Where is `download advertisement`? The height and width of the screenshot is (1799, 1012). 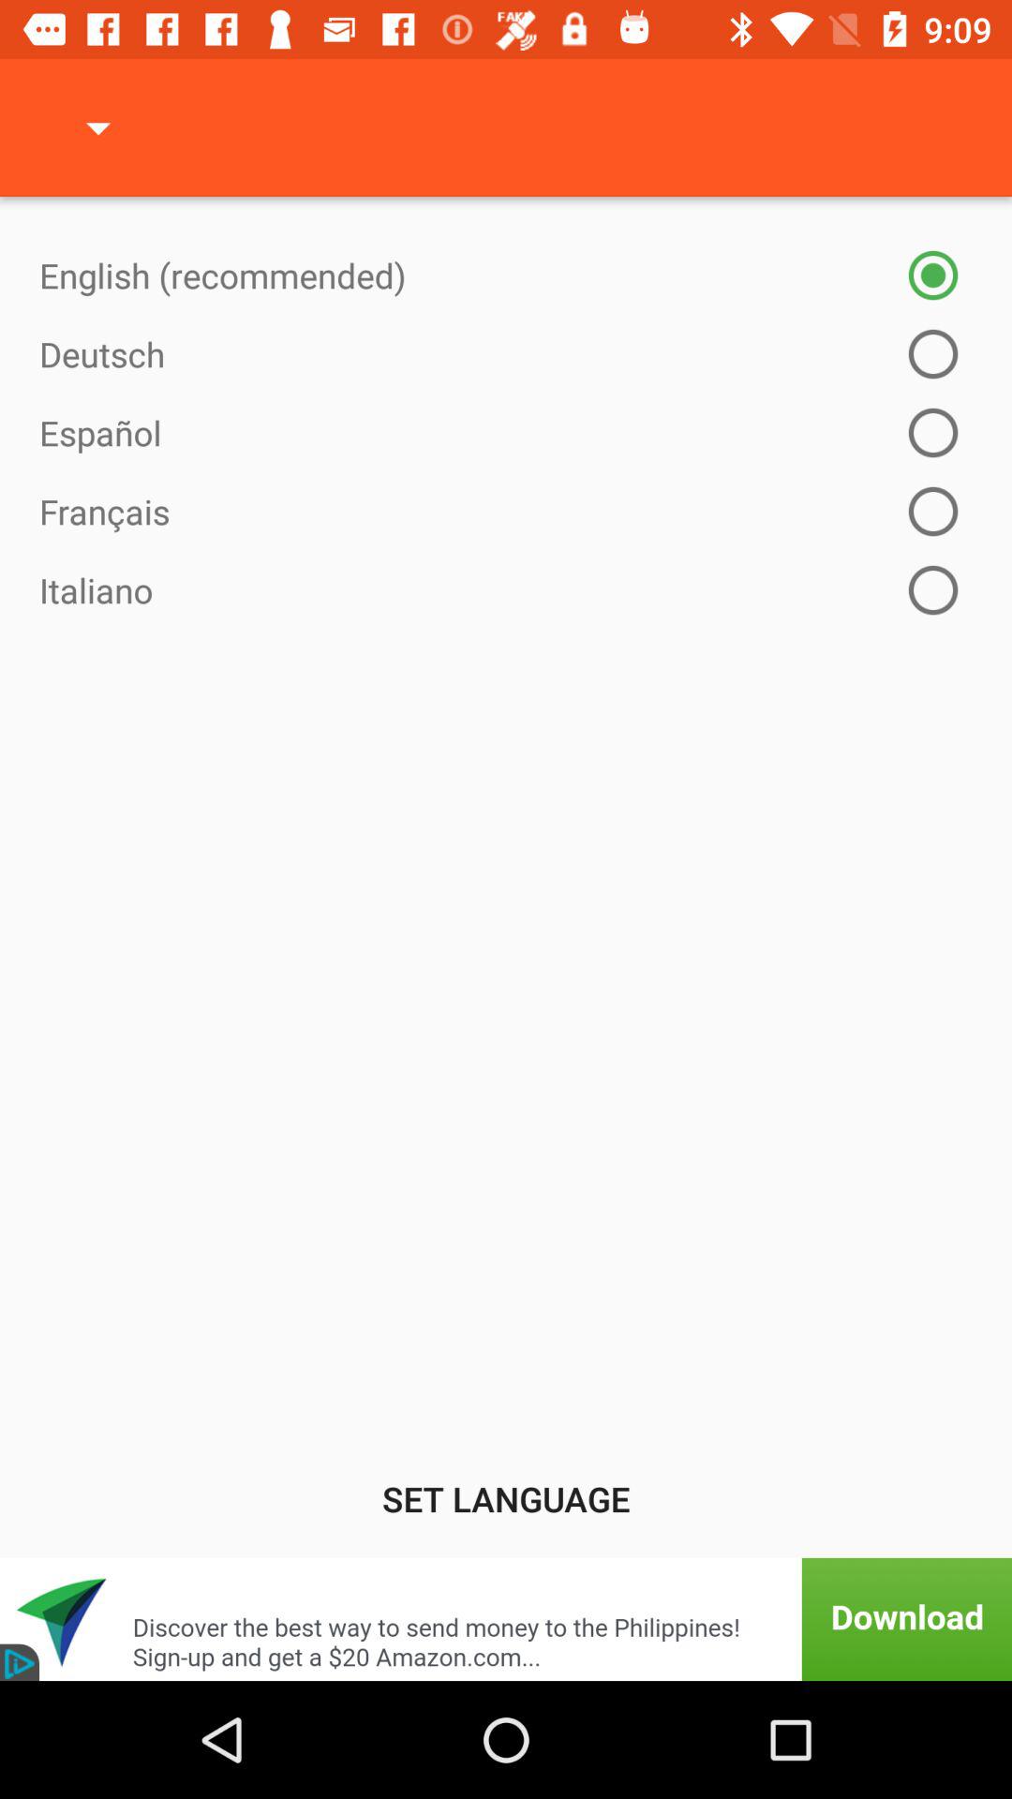 download advertisement is located at coordinates (506, 1619).